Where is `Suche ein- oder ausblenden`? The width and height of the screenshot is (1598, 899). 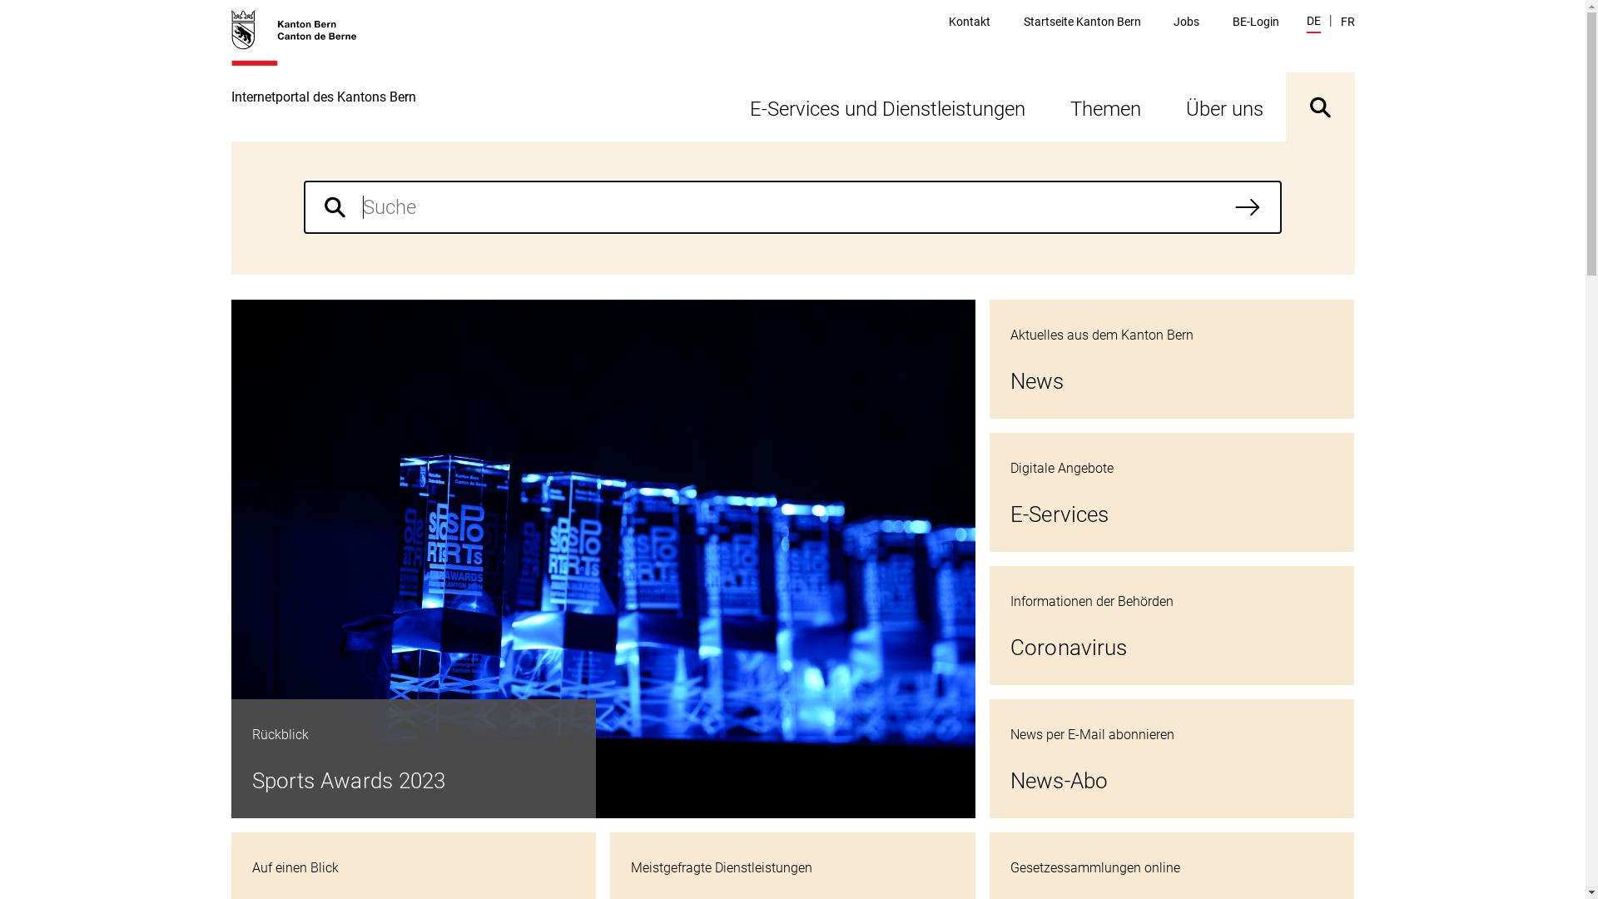
Suche ein- oder ausblenden is located at coordinates (1320, 107).